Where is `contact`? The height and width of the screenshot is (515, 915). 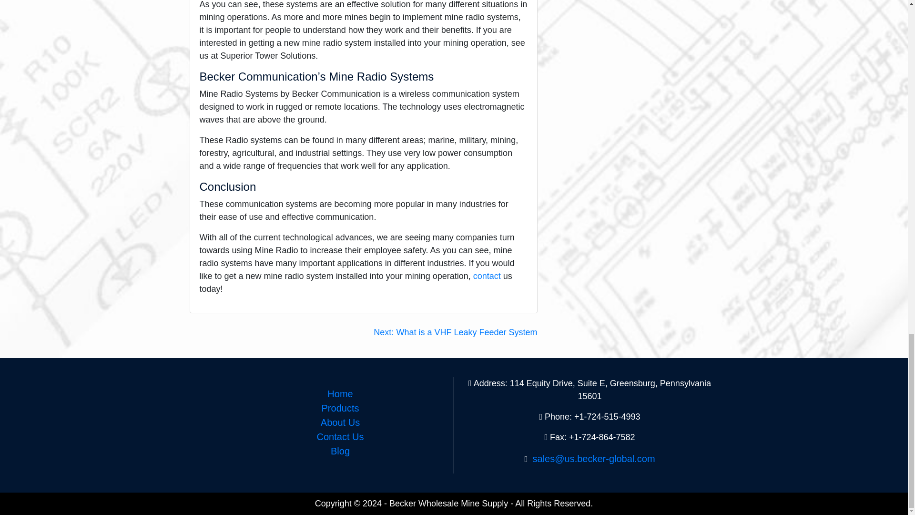 contact is located at coordinates (487, 276).